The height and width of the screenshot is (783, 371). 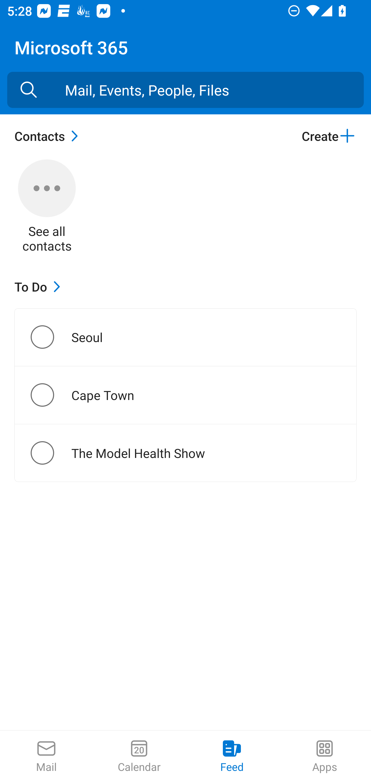 What do you see at coordinates (29, 90) in the screenshot?
I see `Search for Mail, Events, People, Files` at bounding box center [29, 90].